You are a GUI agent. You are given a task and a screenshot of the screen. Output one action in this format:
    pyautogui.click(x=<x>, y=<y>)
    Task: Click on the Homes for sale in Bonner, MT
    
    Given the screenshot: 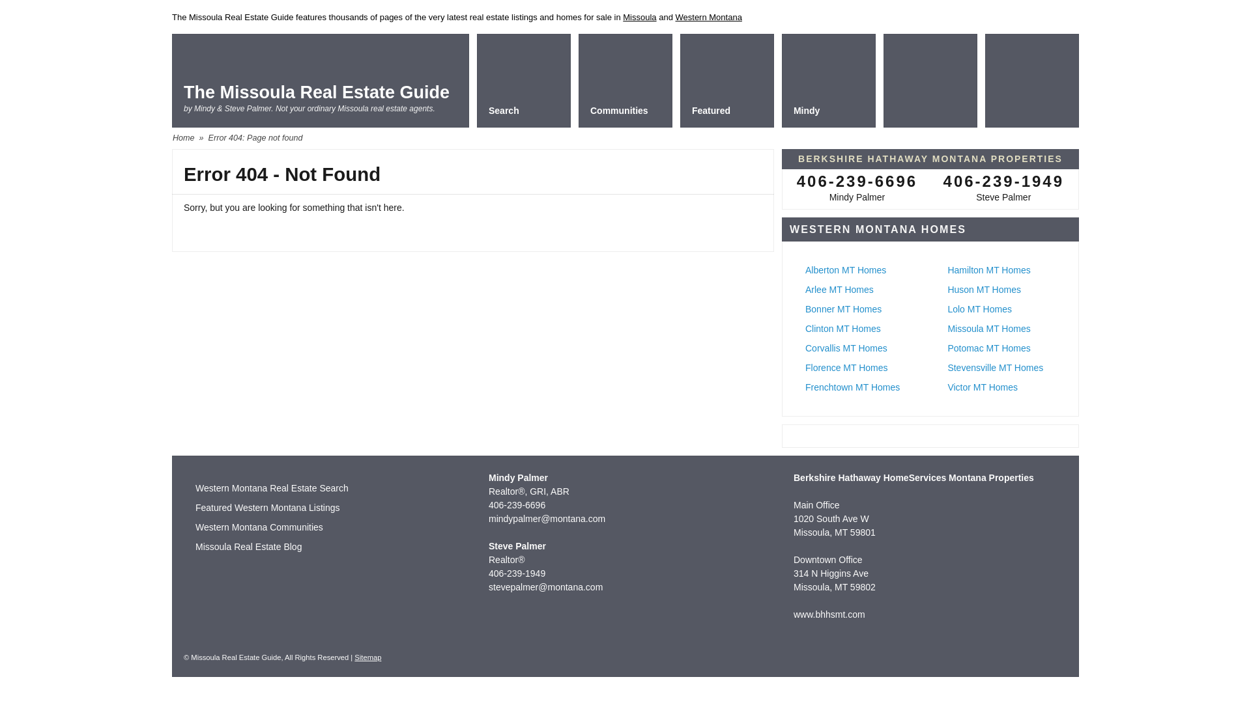 What is the action you would take?
    pyautogui.click(x=843, y=309)
    